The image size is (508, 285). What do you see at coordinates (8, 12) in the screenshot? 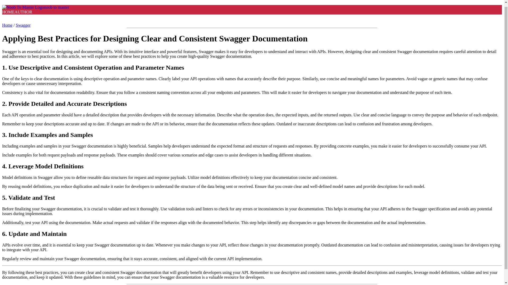
I see `HOME` at bounding box center [8, 12].